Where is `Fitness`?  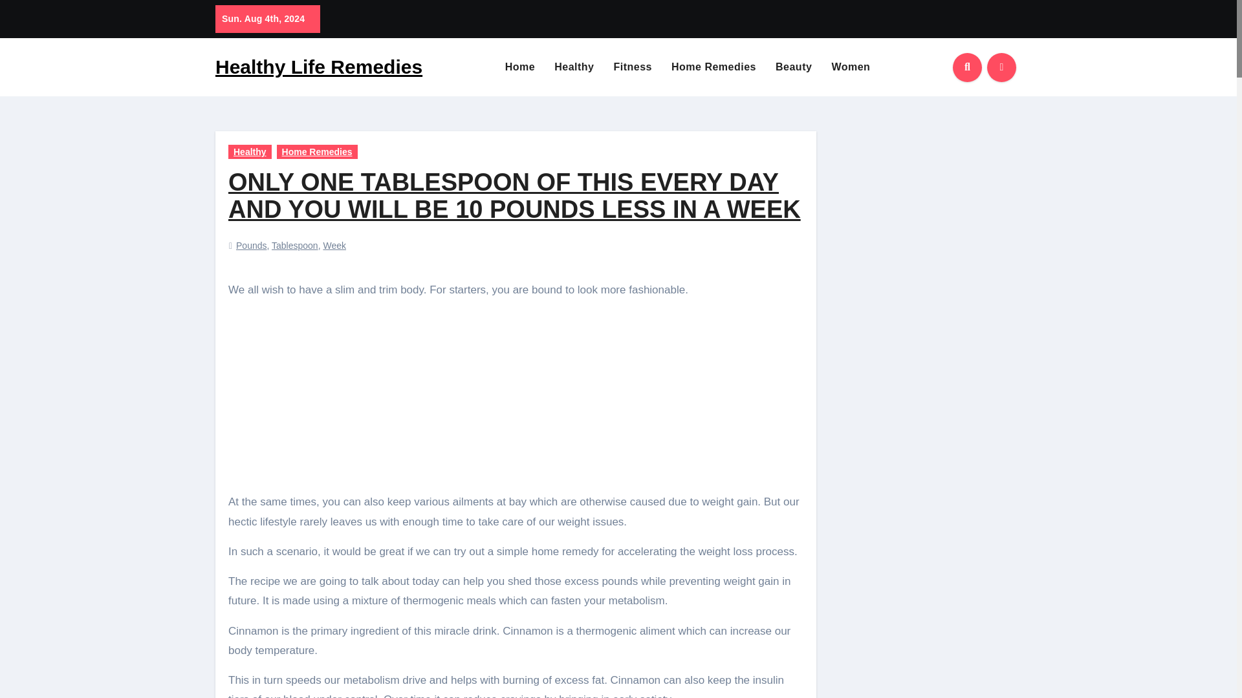
Fitness is located at coordinates (633, 67).